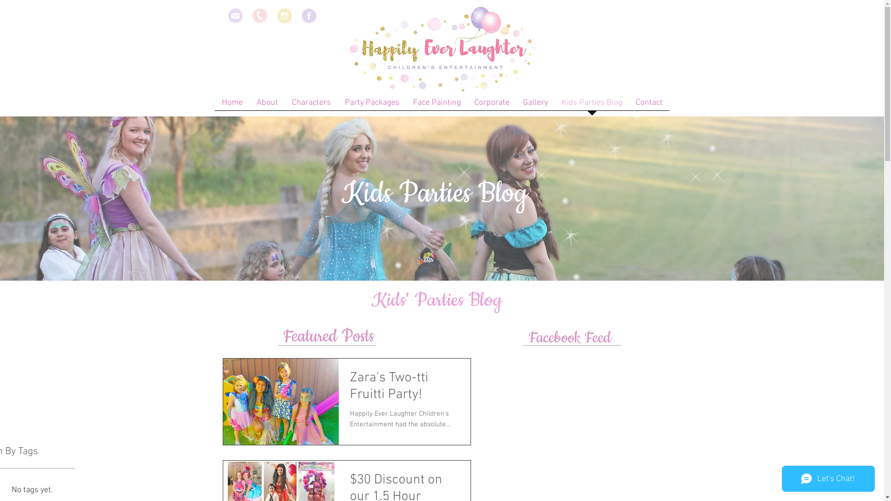 This screenshot has height=501, width=891. Describe the element at coordinates (405, 389) in the screenshot. I see `Zara's Two-tti Fruitti Party!` at that location.